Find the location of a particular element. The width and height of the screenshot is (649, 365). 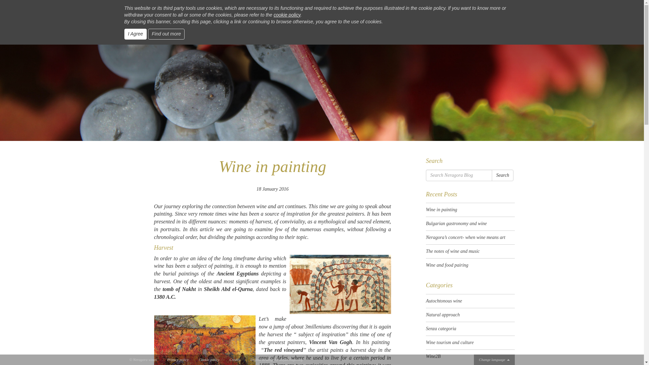

Privacy policy is located at coordinates (178, 360).